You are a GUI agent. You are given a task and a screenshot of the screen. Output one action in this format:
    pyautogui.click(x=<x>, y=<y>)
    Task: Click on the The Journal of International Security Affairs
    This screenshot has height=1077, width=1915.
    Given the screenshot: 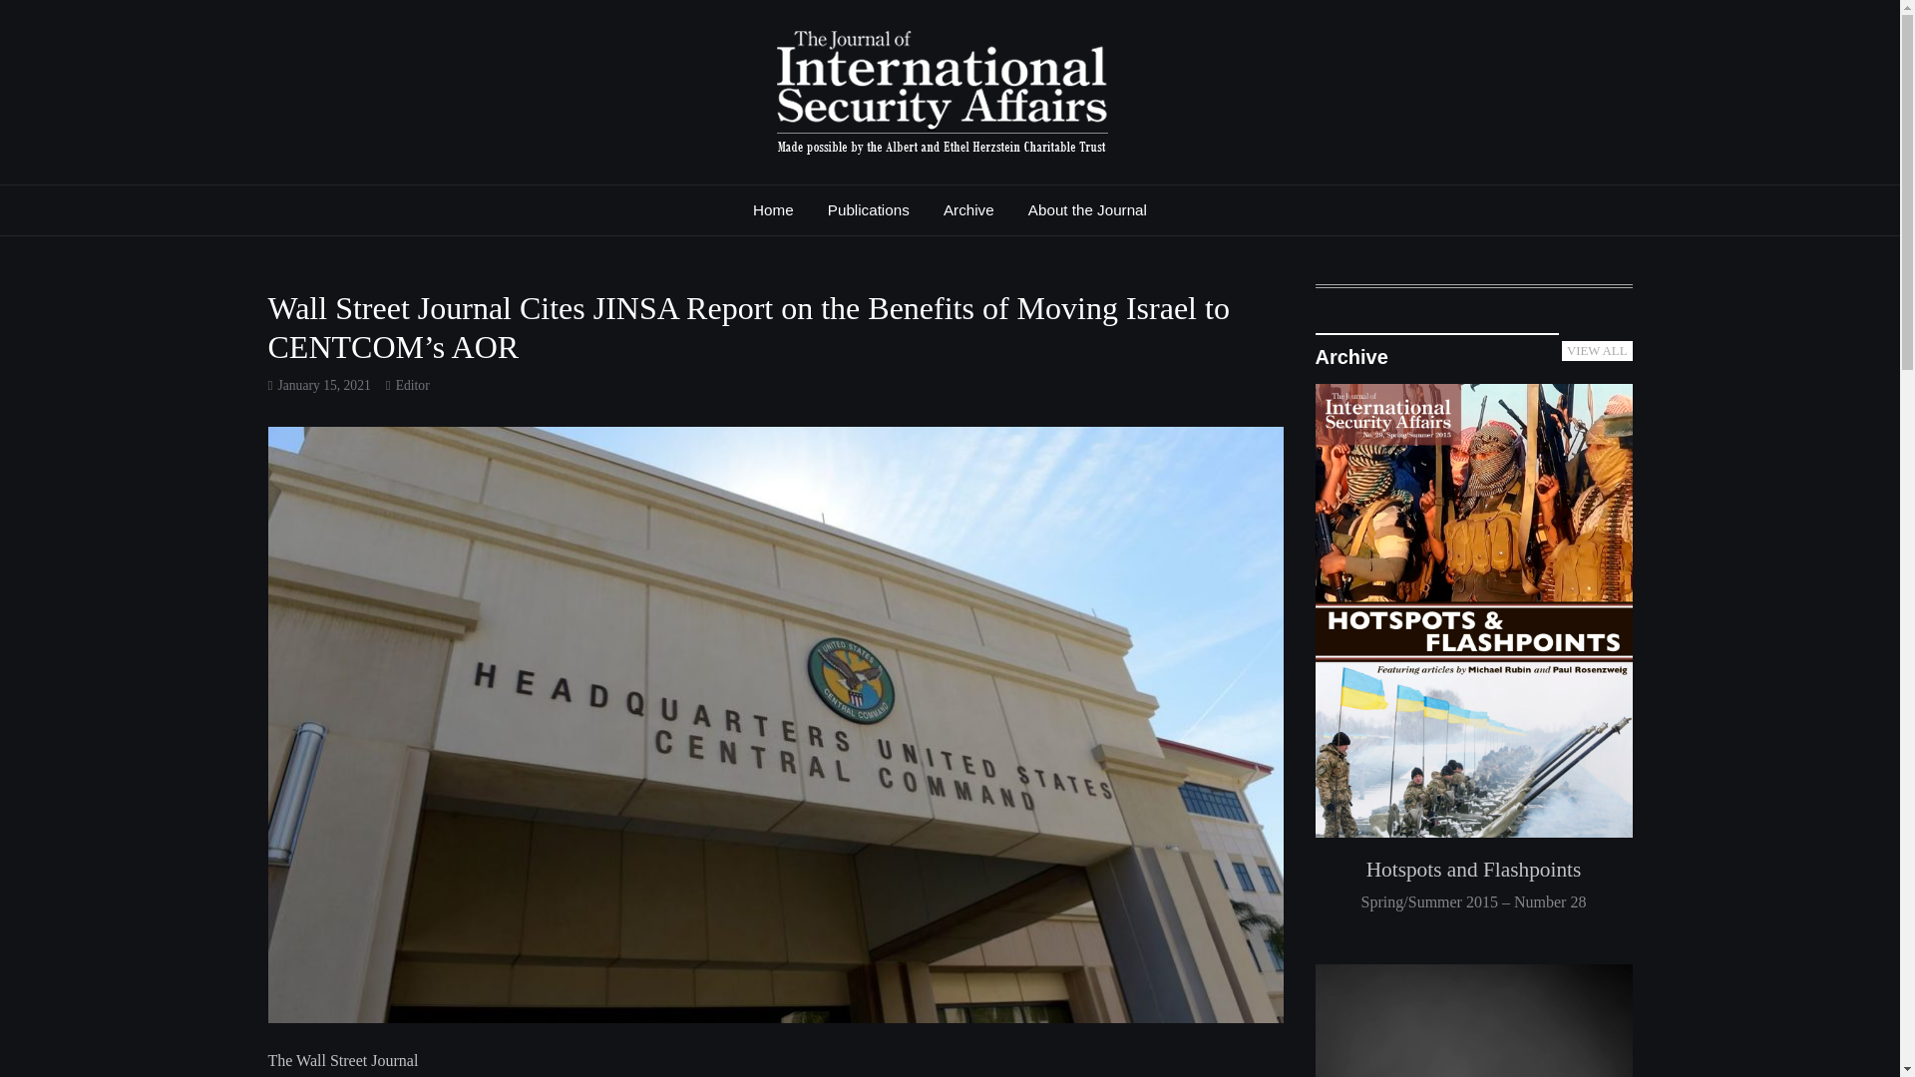 What is the action you would take?
    pyautogui.click(x=764, y=193)
    